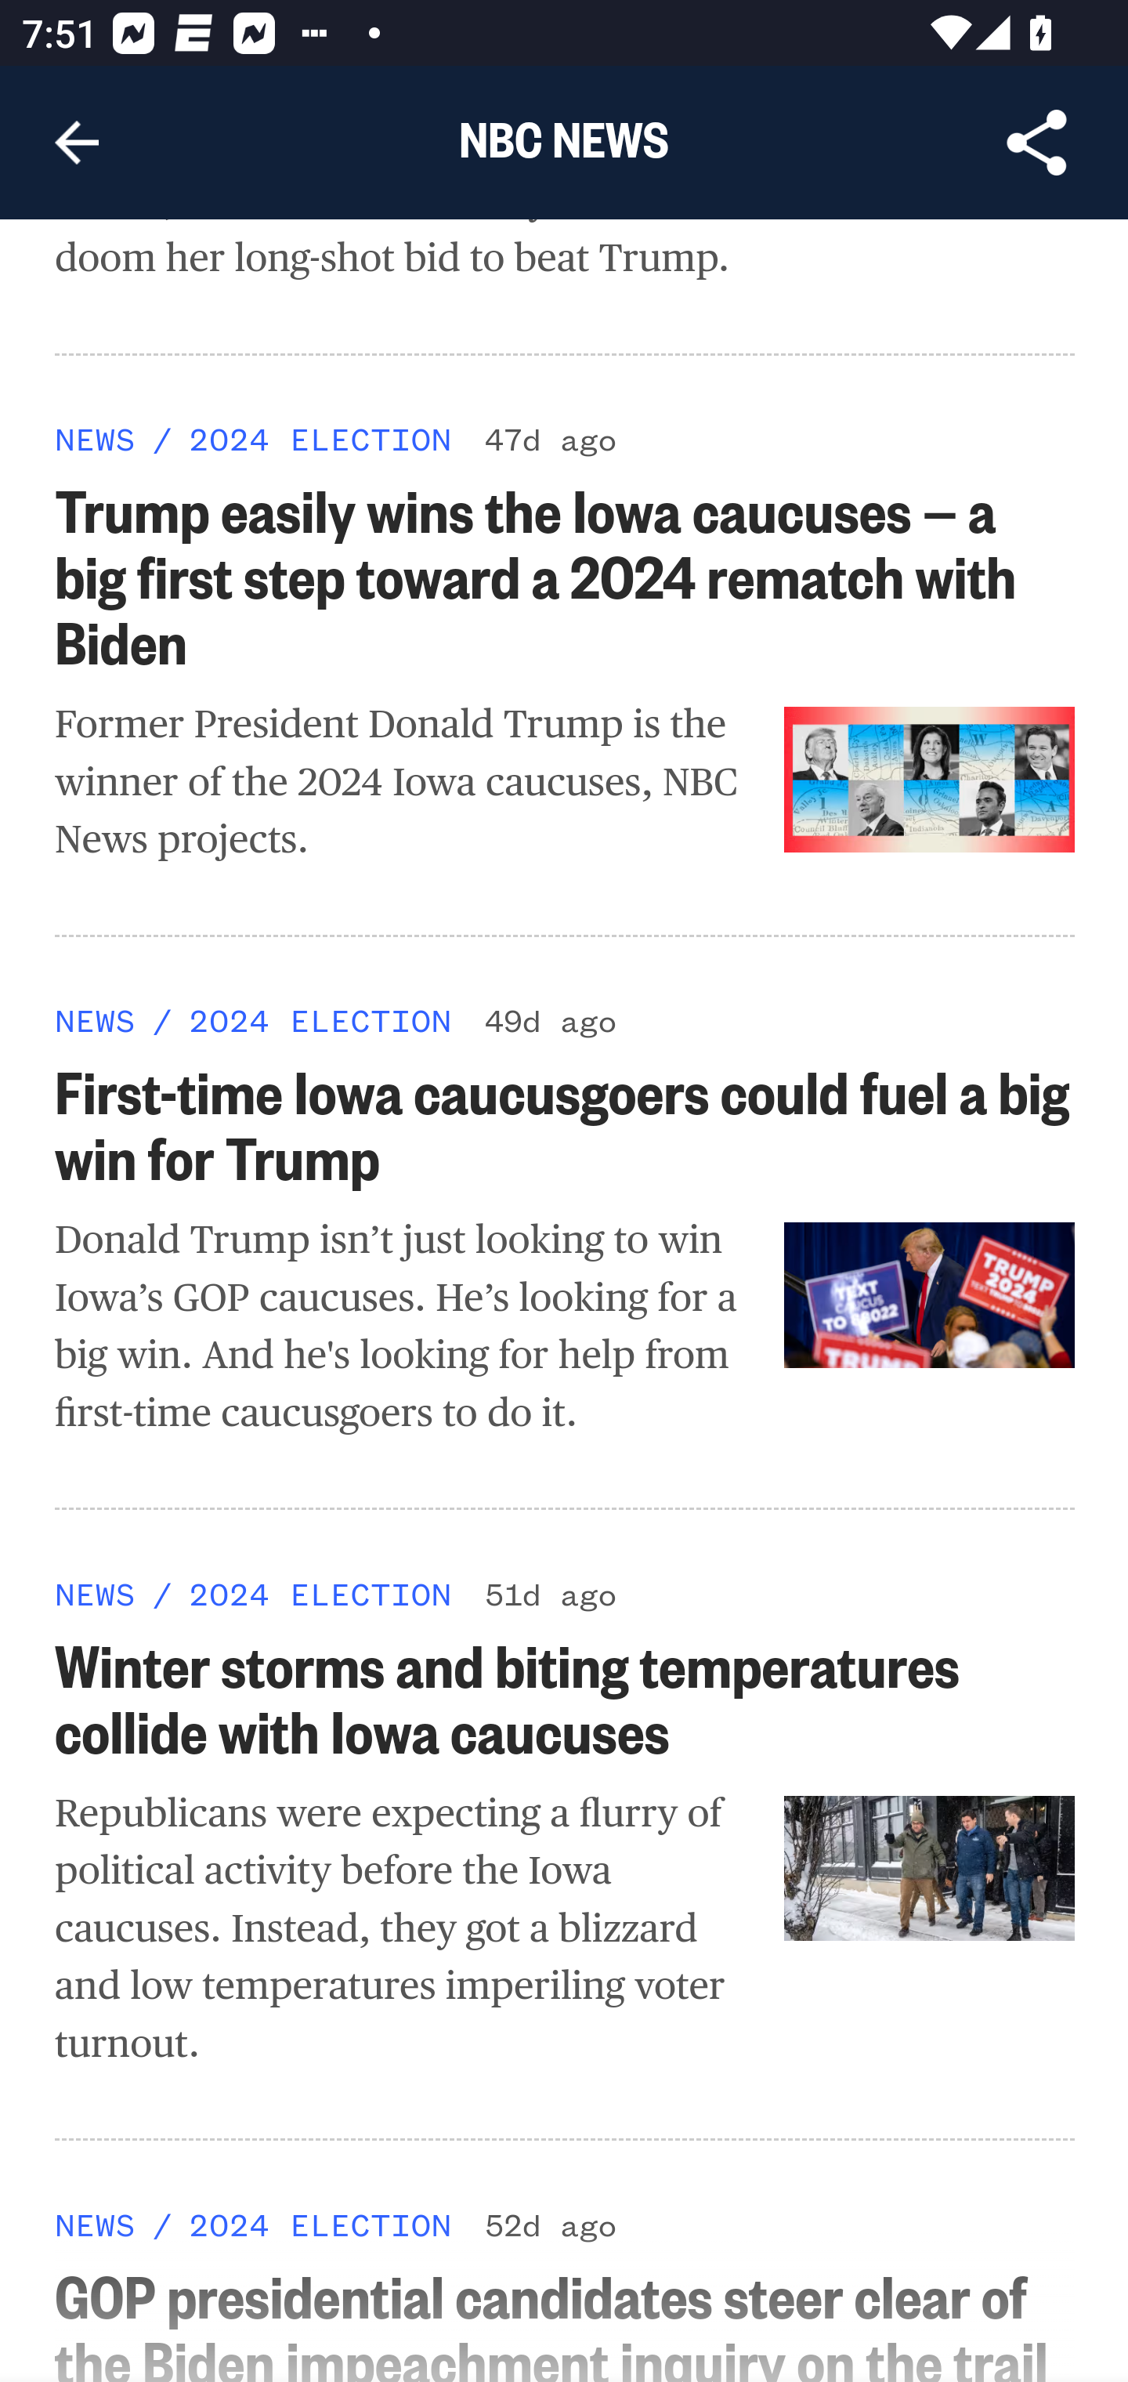 This screenshot has width=1128, height=2382. What do you see at coordinates (319, 2225) in the screenshot?
I see `2024 ELECTION 2024 ELECTION 2024 ELECTION` at bounding box center [319, 2225].